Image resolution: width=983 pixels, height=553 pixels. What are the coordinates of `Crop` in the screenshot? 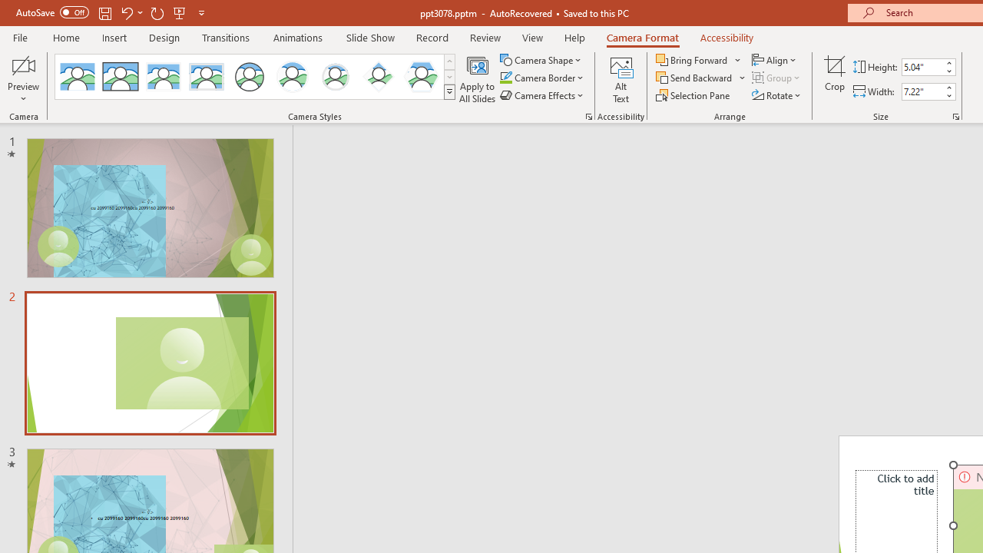 It's located at (835, 78).